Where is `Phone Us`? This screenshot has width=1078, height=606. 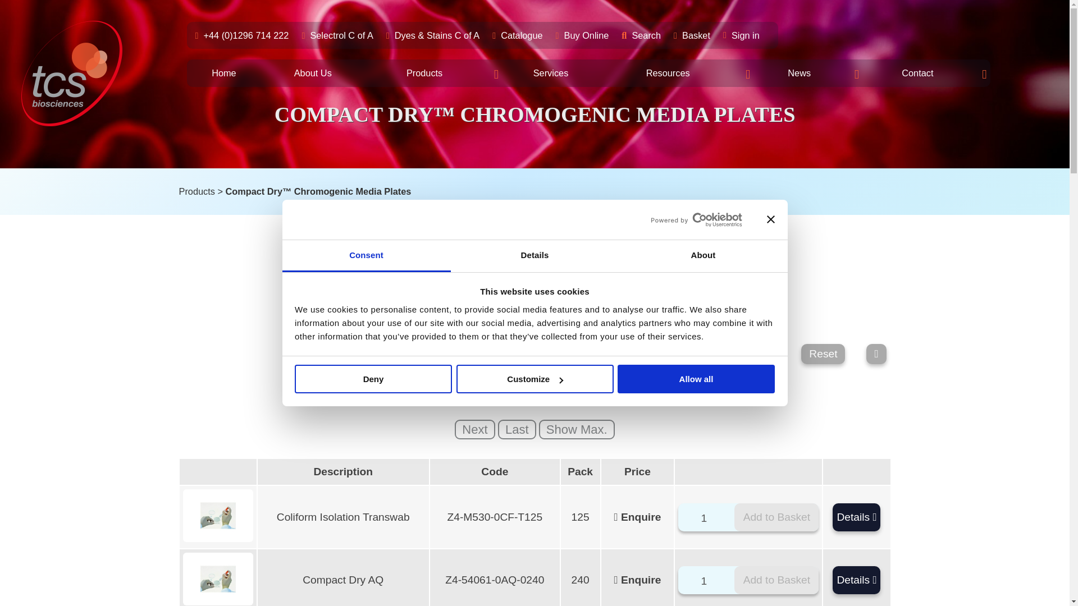
Phone Us is located at coordinates (247, 35).